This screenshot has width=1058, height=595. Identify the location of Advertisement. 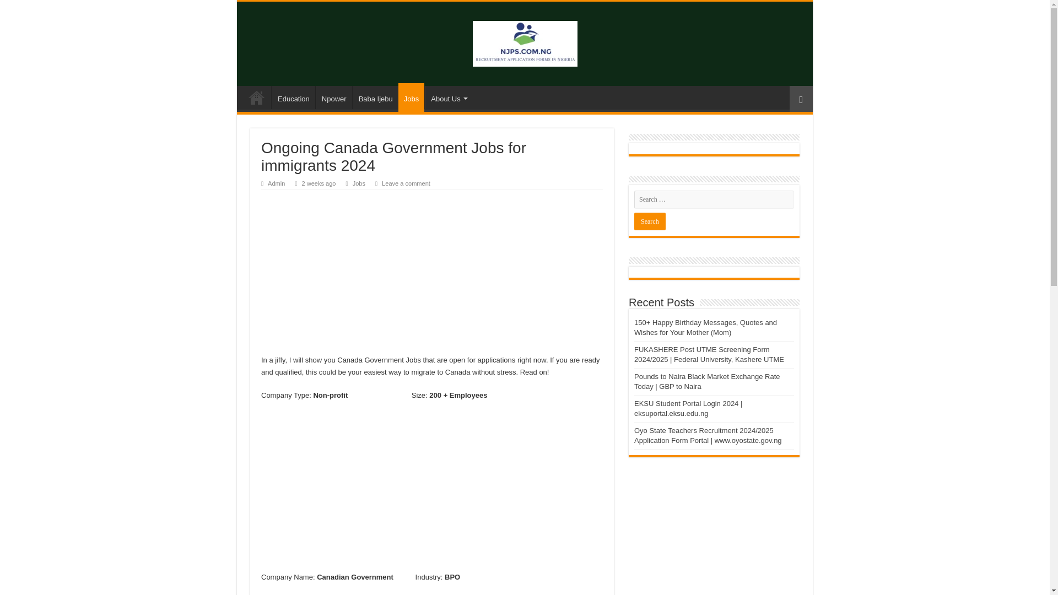
(432, 273).